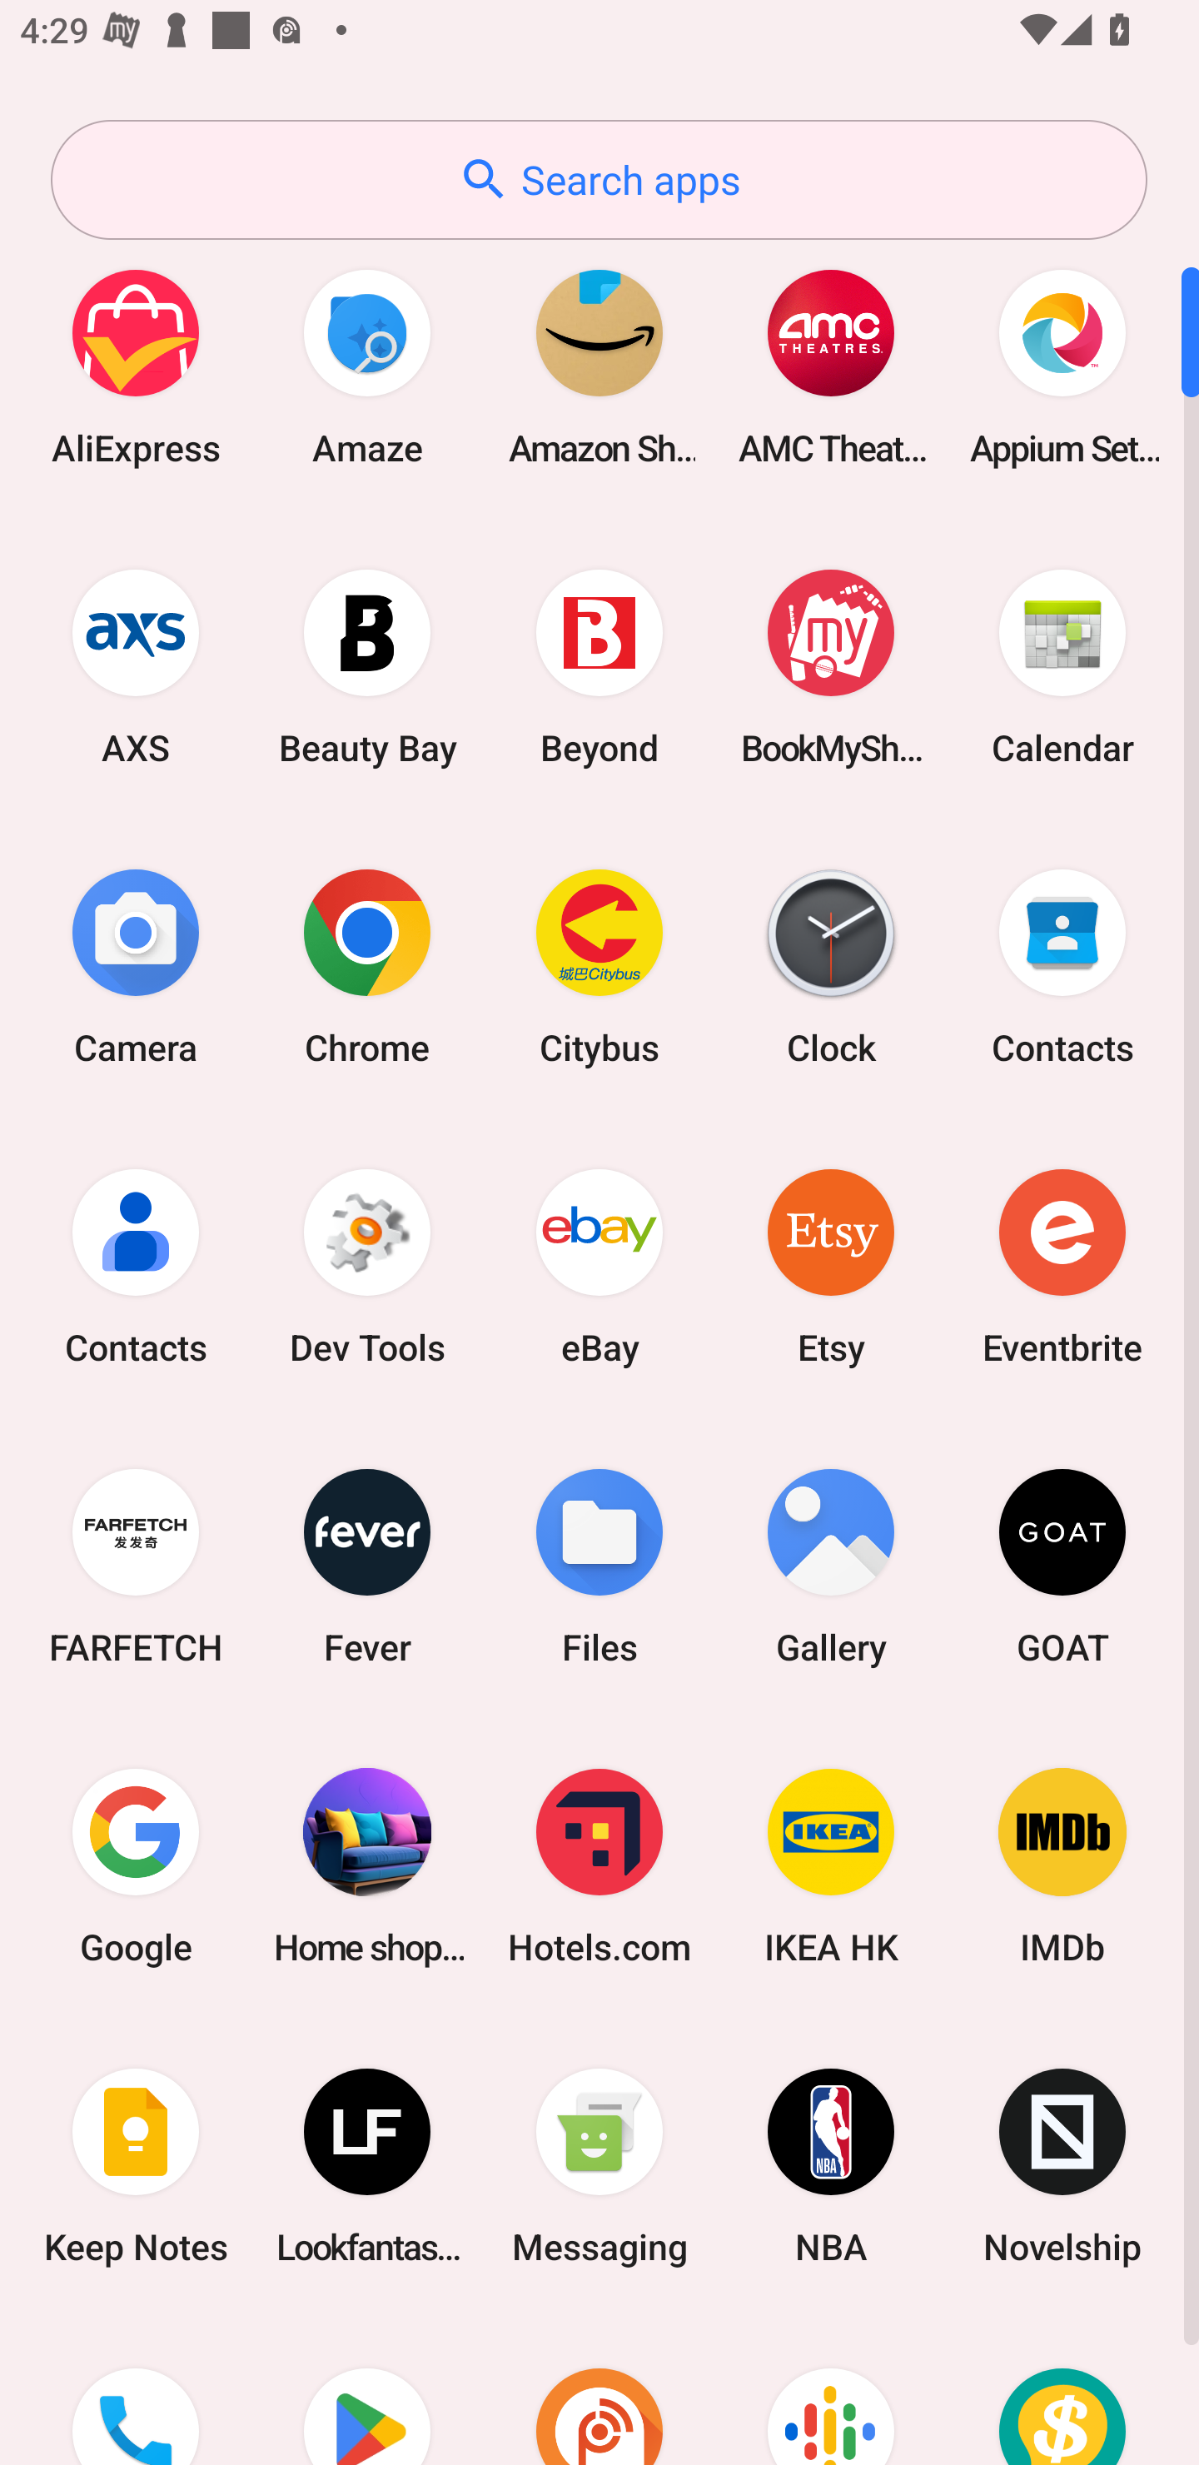 The height and width of the screenshot is (2465, 1199). Describe the element at coordinates (136, 966) in the screenshot. I see `Camera` at that location.